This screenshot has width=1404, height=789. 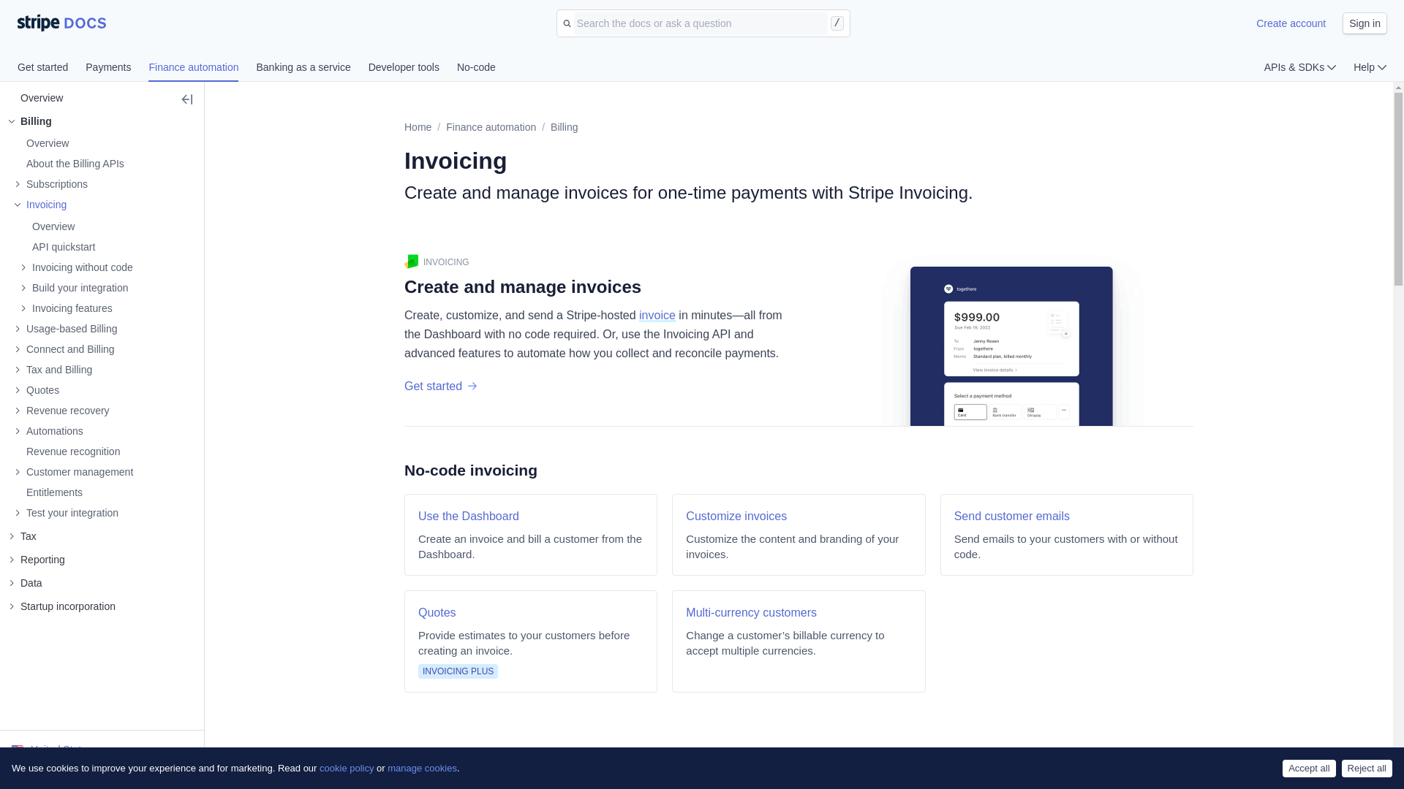 What do you see at coordinates (41, 143) in the screenshot?
I see `Overview` at bounding box center [41, 143].